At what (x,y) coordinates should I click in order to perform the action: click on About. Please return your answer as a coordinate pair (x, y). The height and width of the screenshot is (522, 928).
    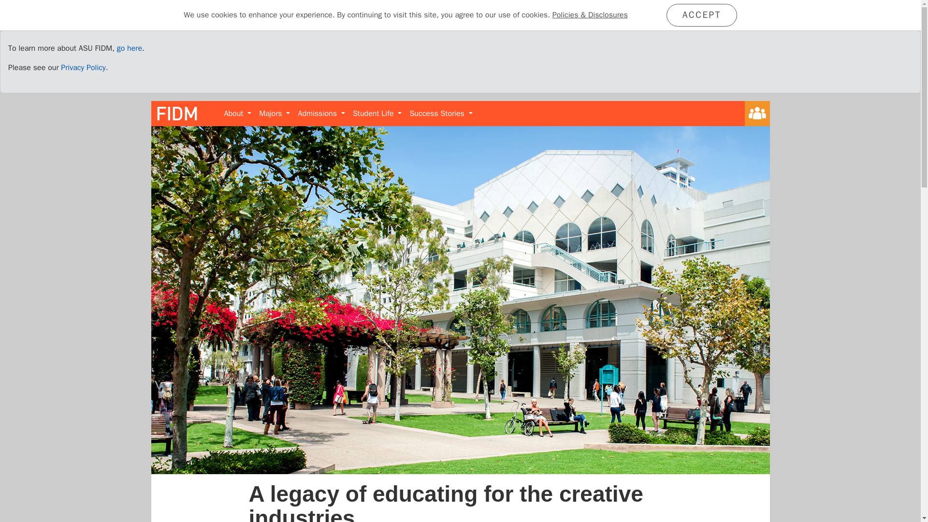
    Looking at the image, I should click on (238, 113).